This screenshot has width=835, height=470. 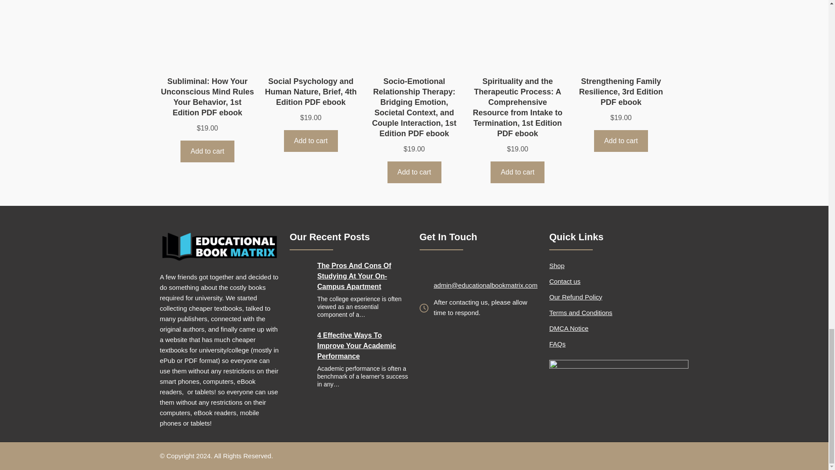 What do you see at coordinates (569, 328) in the screenshot?
I see `DMCA Notice` at bounding box center [569, 328].